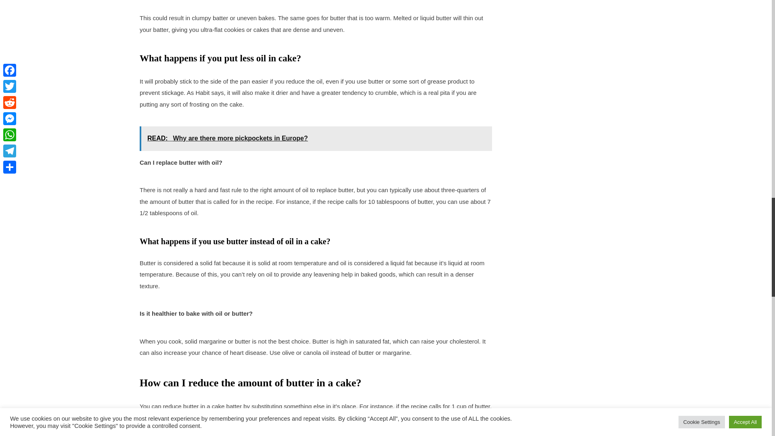 The width and height of the screenshot is (775, 436). Describe the element at coordinates (316, 138) in the screenshot. I see `READ:   Why are there more pickpockets in Europe?` at that location.